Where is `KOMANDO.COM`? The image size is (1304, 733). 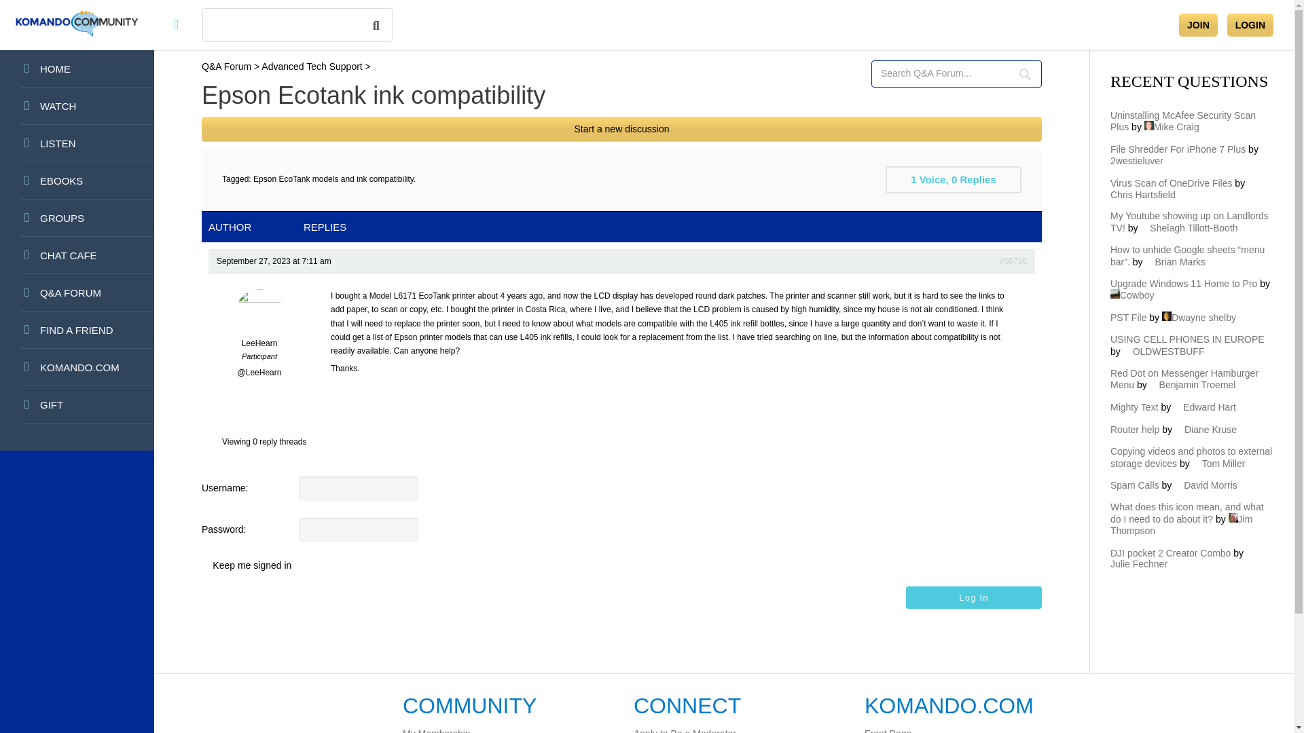
KOMANDO.COM is located at coordinates (77, 368).